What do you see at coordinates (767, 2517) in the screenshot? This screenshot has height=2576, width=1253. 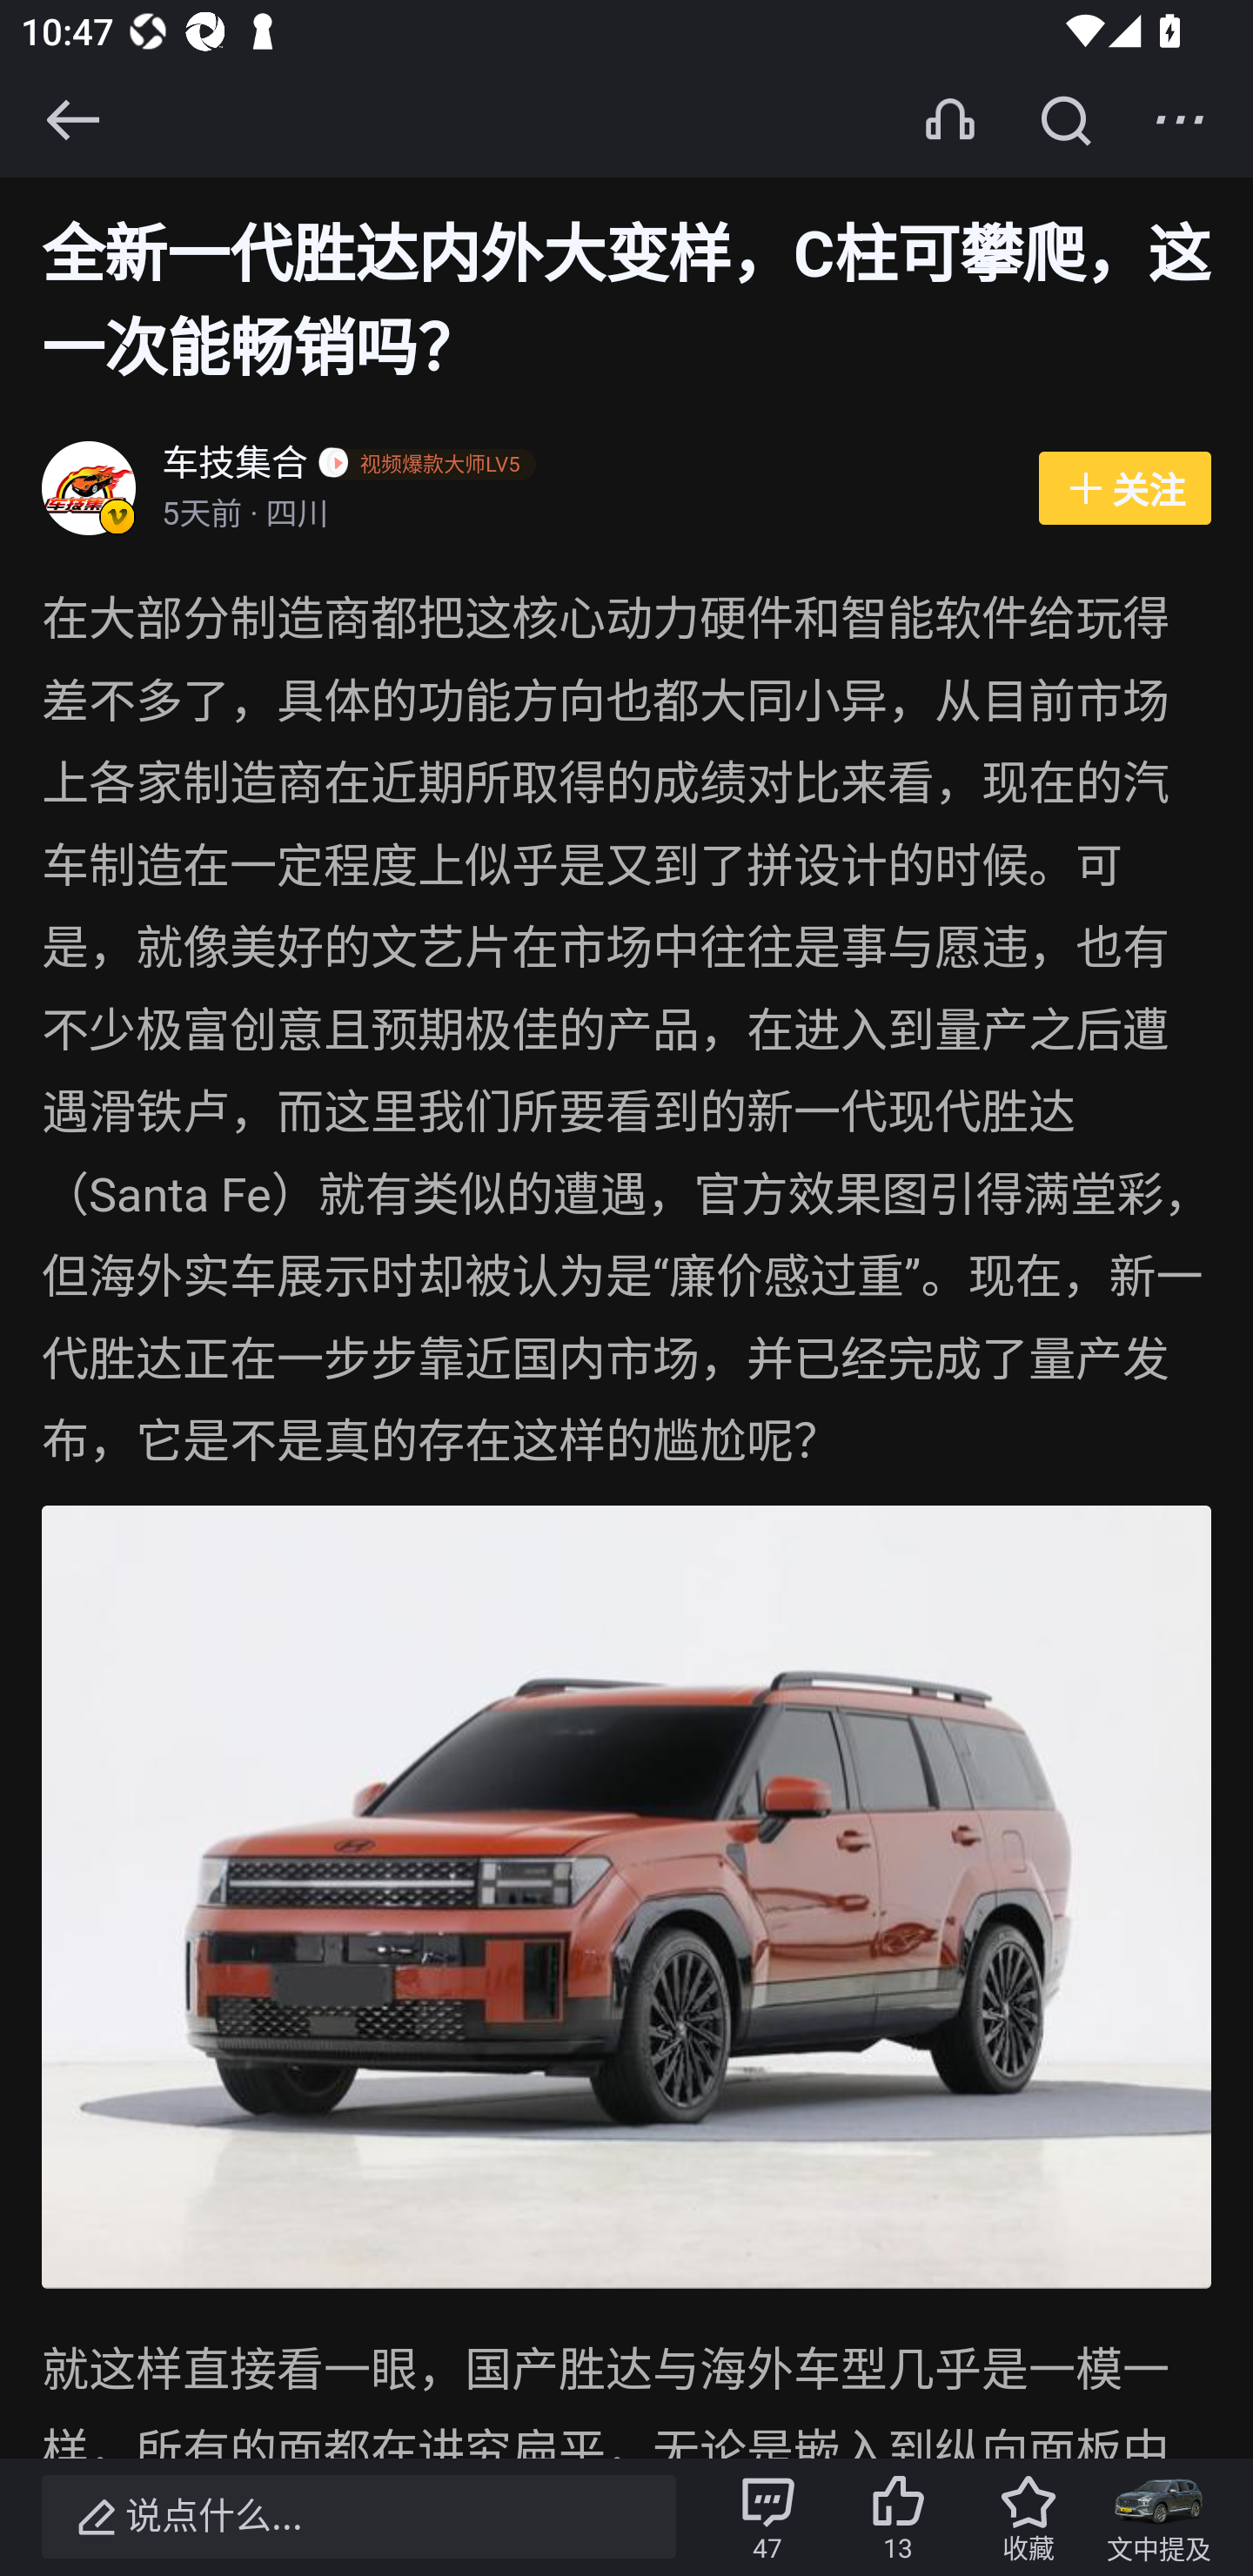 I see ` 47` at bounding box center [767, 2517].